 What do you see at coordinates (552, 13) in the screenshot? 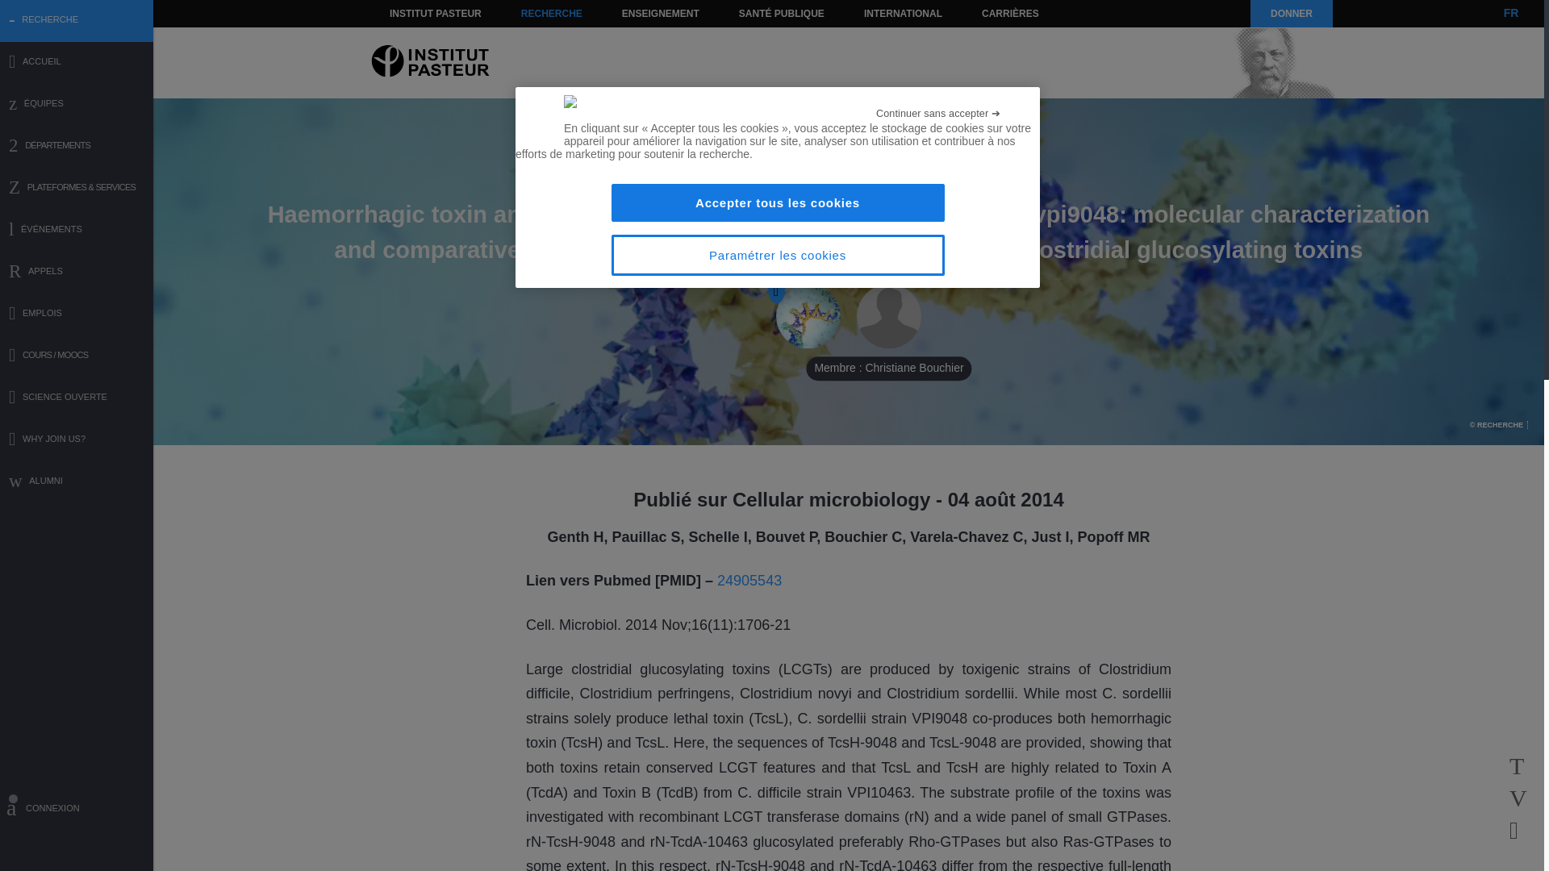
I see `RECHERCHE` at bounding box center [552, 13].